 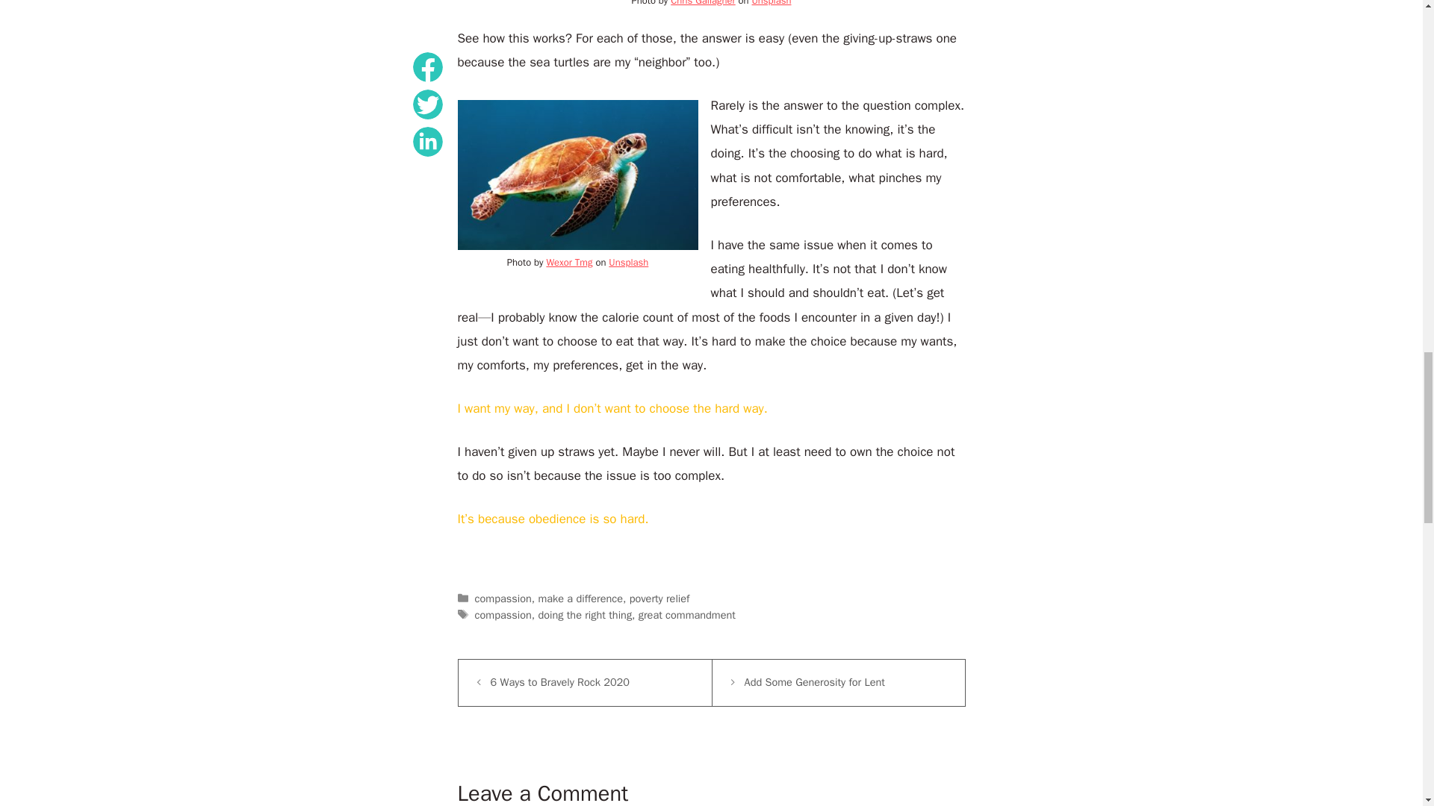 I want to click on make a difference, so click(x=580, y=599).